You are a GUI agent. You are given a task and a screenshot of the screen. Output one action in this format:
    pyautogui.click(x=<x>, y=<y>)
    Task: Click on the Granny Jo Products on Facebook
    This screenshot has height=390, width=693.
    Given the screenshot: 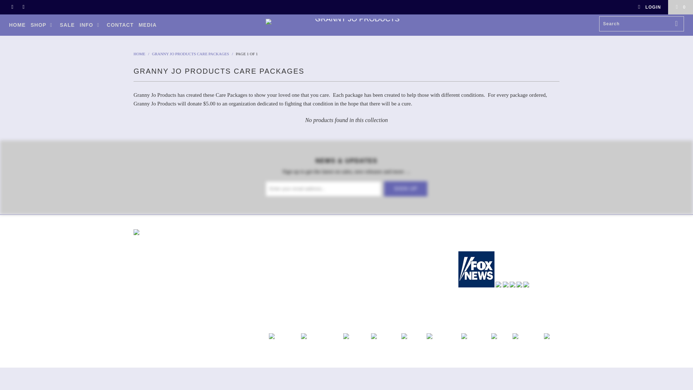 What is the action you would take?
    pyautogui.click(x=23, y=7)
    